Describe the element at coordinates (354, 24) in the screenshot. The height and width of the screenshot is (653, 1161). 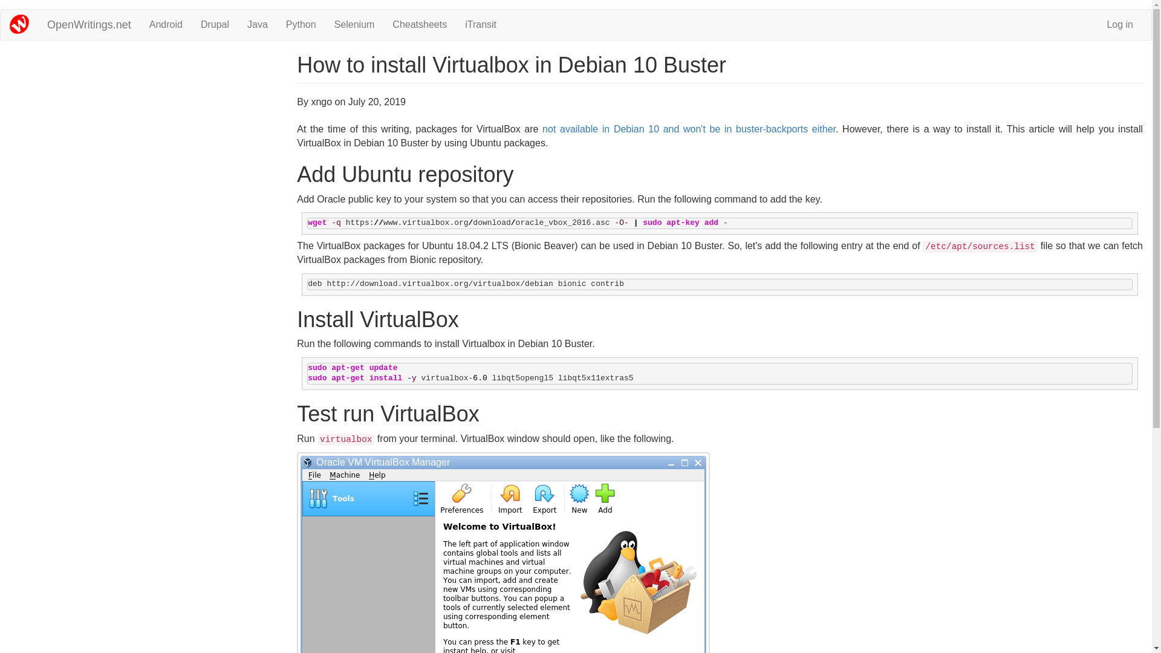
I see `Selenium` at that location.